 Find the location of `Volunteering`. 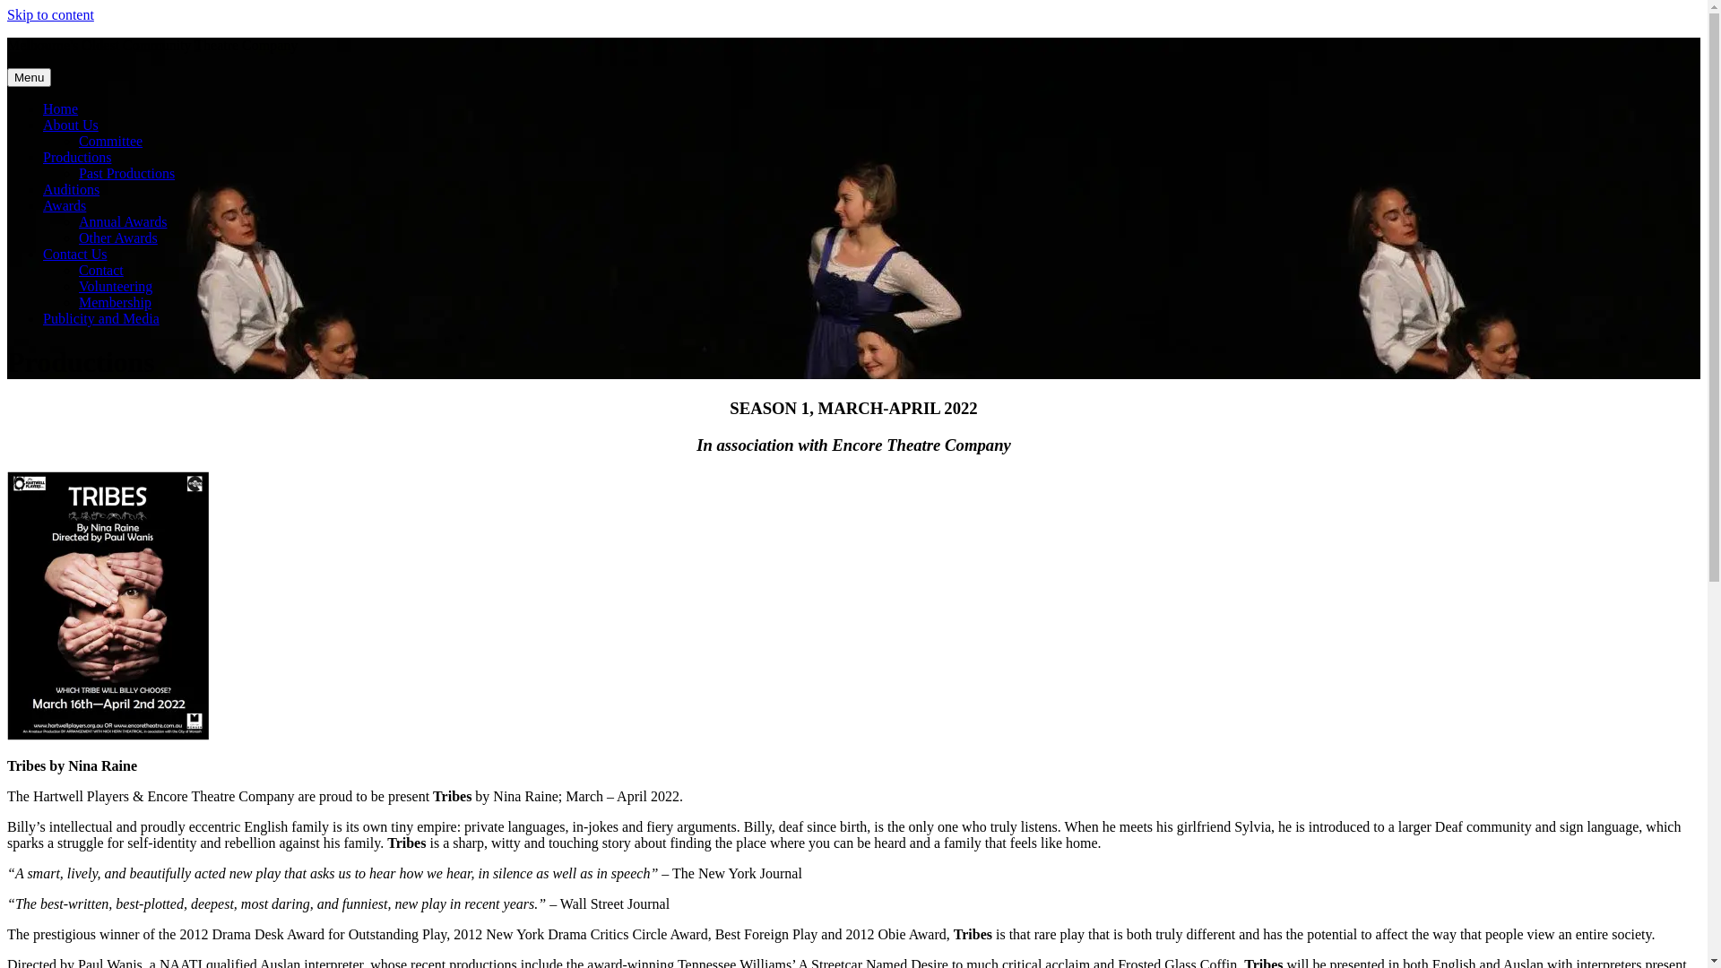

Volunteering is located at coordinates (116, 287).